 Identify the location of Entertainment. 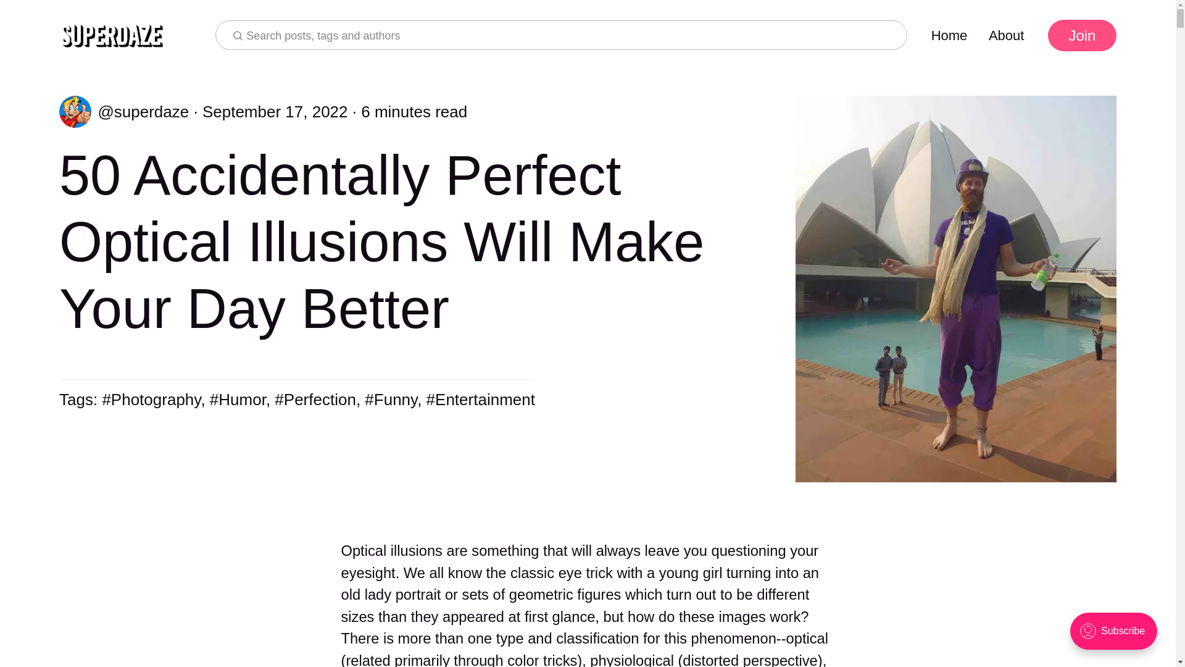
(481, 399).